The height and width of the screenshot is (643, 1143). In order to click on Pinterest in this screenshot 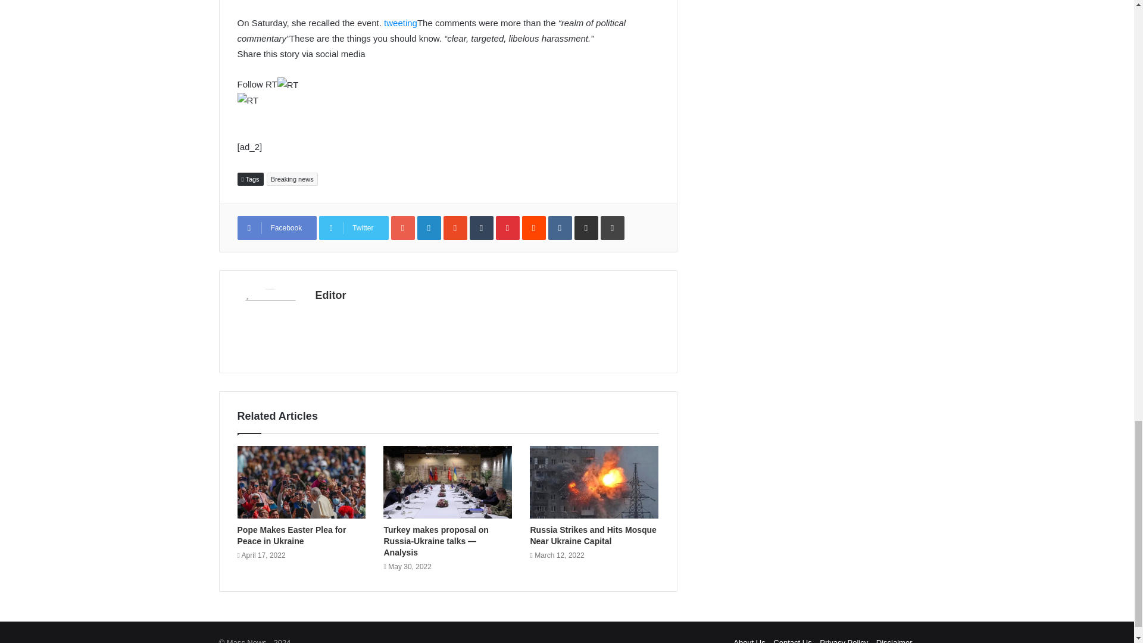, I will do `click(508, 227)`.